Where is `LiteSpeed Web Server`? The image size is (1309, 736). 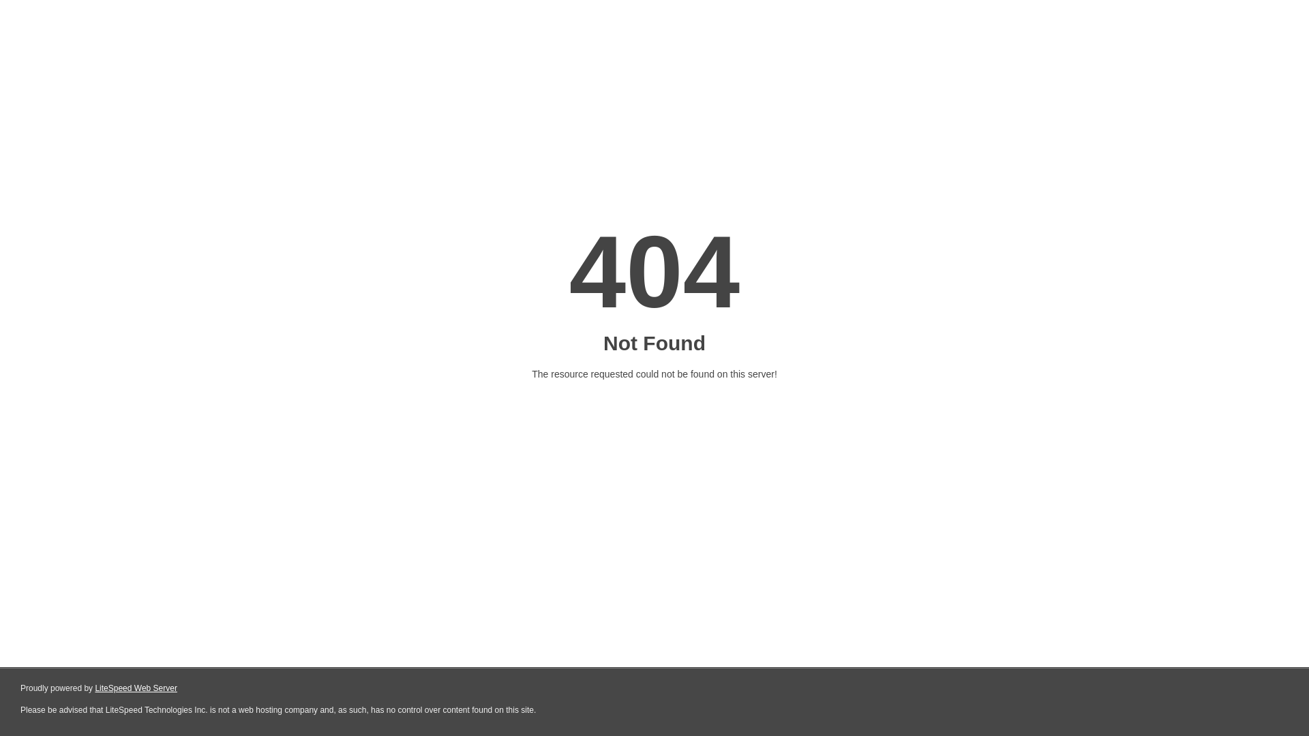
LiteSpeed Web Server is located at coordinates (136, 688).